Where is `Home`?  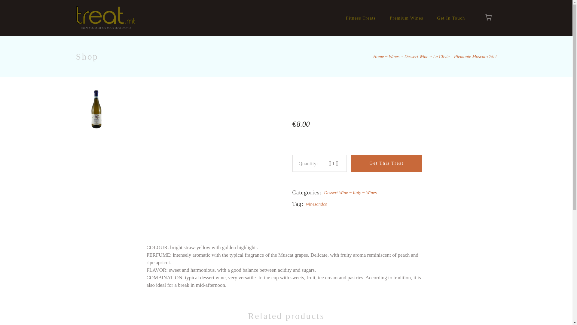
Home is located at coordinates (379, 57).